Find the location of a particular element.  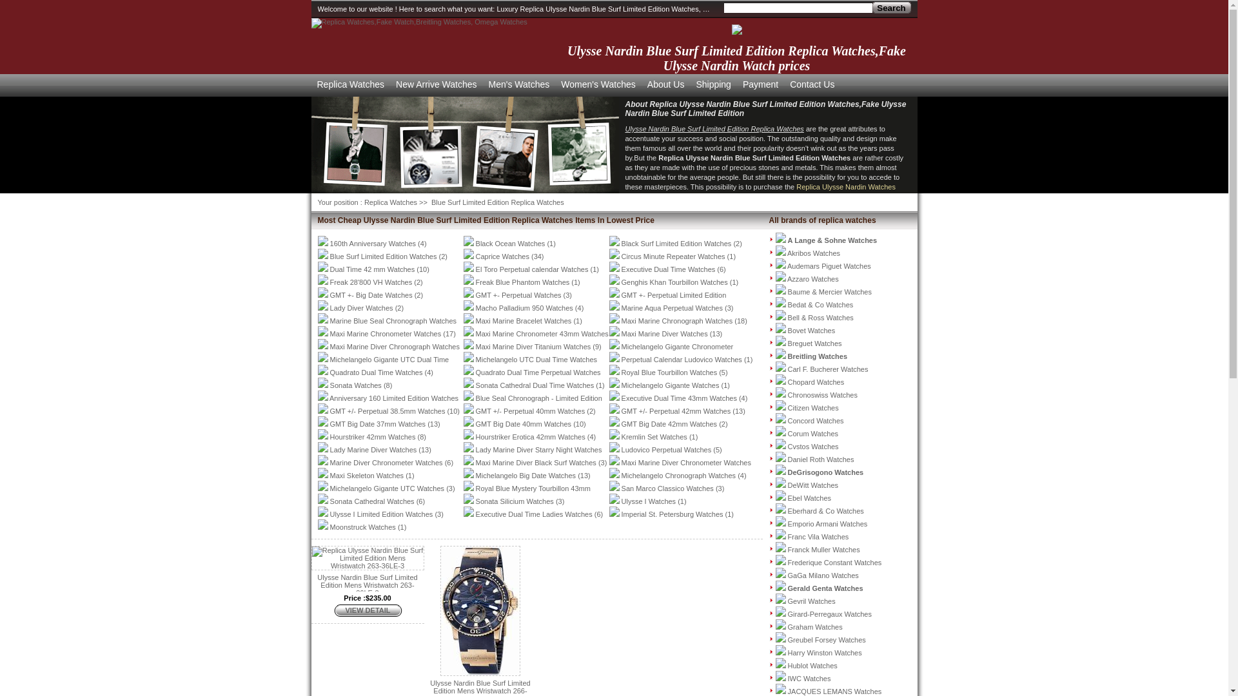

GMT +- Big Date Watches is located at coordinates (371, 295).